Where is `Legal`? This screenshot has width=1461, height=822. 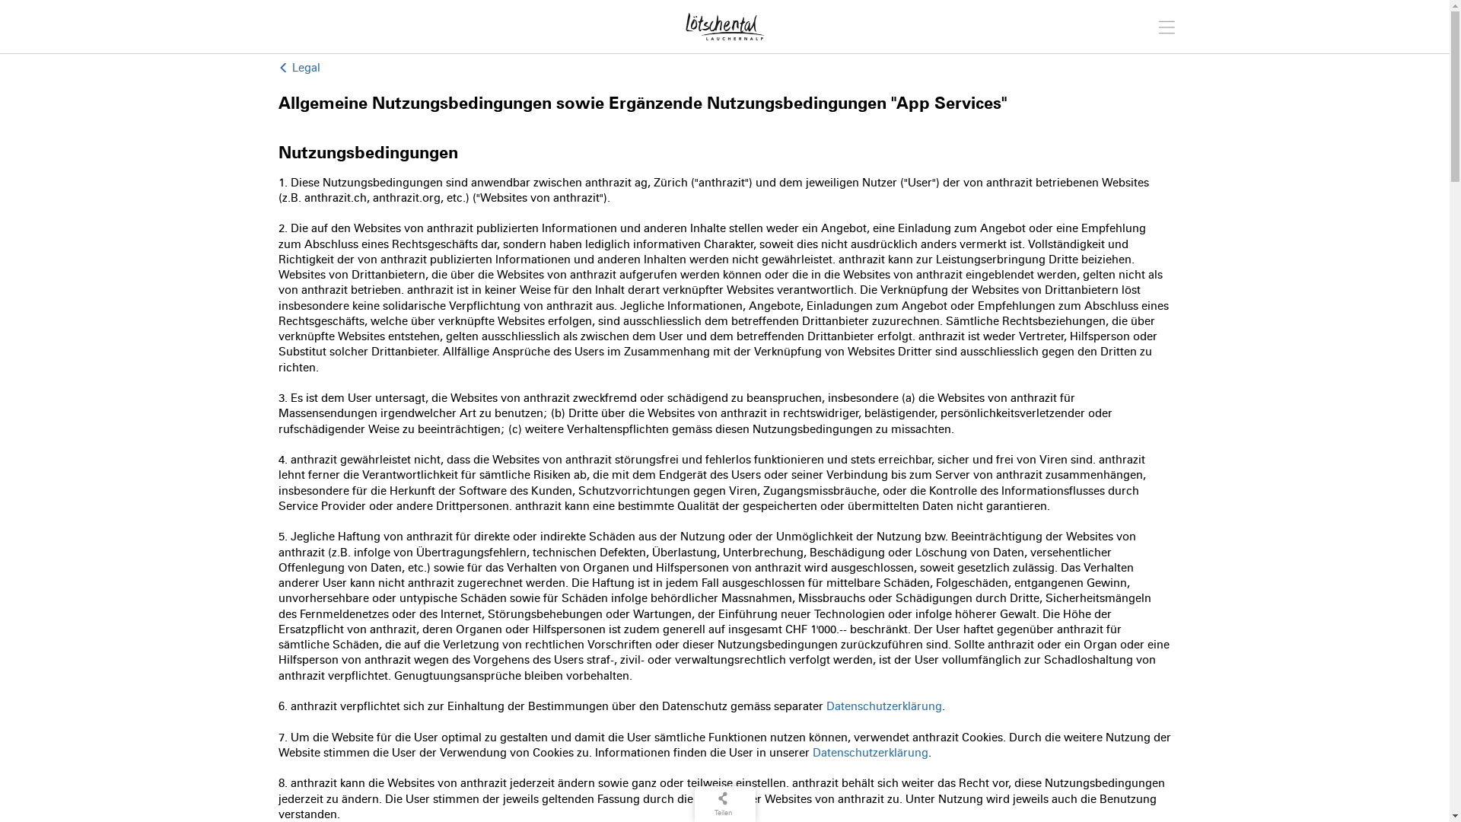 Legal is located at coordinates (300, 68).